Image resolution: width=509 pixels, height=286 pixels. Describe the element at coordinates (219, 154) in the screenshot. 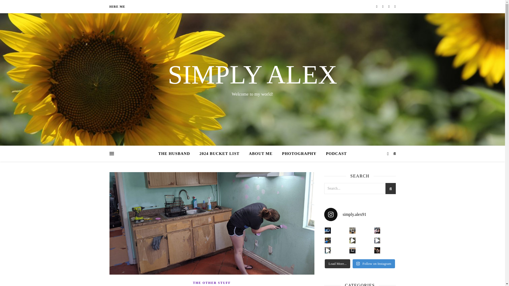

I see `2024 BUCKET LIST` at that location.